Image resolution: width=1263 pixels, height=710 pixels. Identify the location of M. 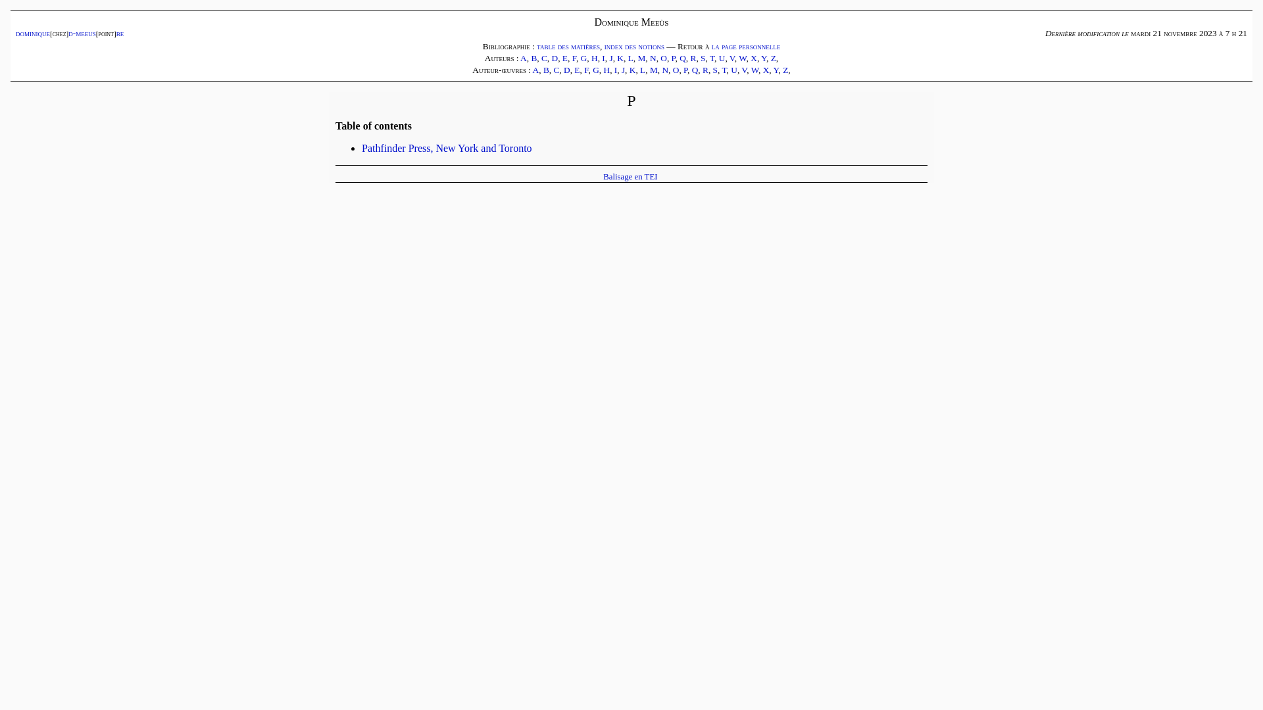
(654, 70).